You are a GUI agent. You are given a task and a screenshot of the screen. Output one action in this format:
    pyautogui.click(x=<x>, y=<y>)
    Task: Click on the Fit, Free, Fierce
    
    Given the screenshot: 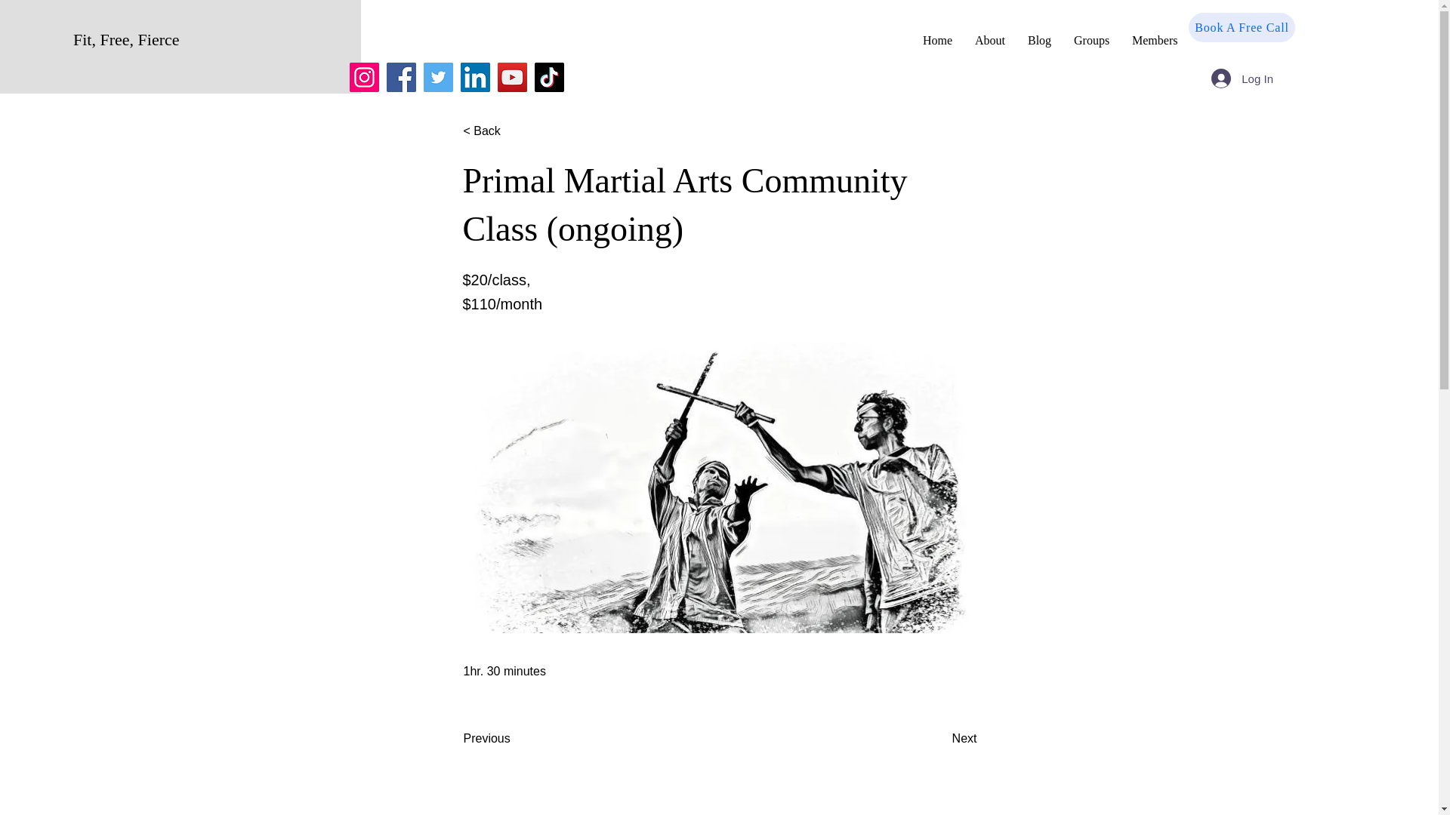 What is the action you would take?
    pyautogui.click(x=127, y=39)
    